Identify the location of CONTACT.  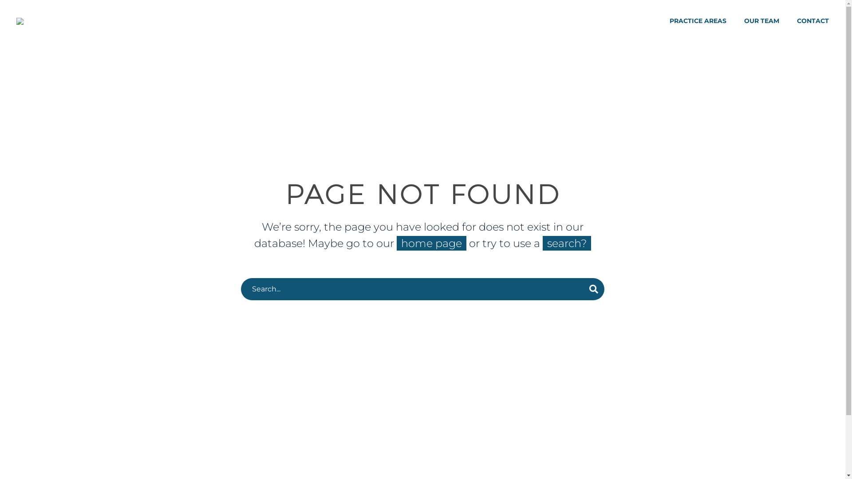
(813, 21).